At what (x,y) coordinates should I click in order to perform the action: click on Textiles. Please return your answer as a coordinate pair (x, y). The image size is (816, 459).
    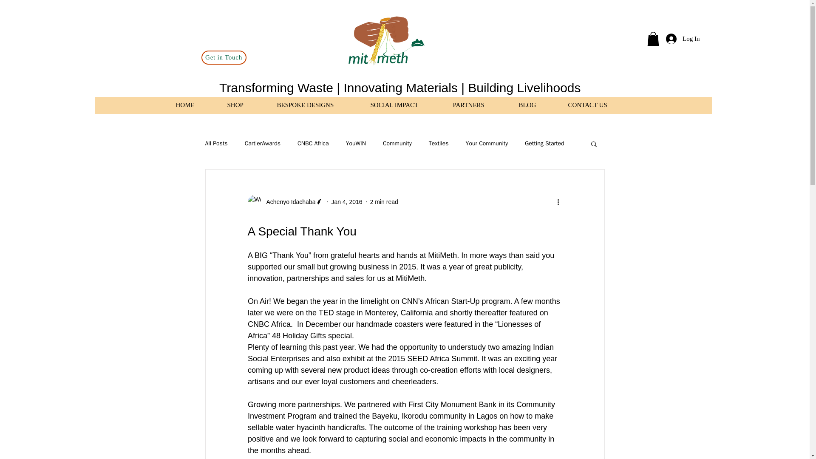
    Looking at the image, I should click on (439, 144).